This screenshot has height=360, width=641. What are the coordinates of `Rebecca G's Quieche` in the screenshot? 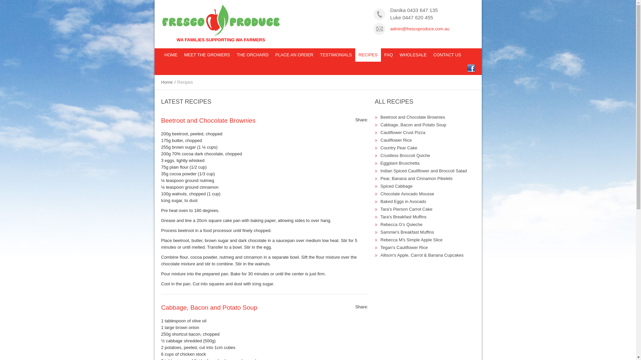 It's located at (402, 225).